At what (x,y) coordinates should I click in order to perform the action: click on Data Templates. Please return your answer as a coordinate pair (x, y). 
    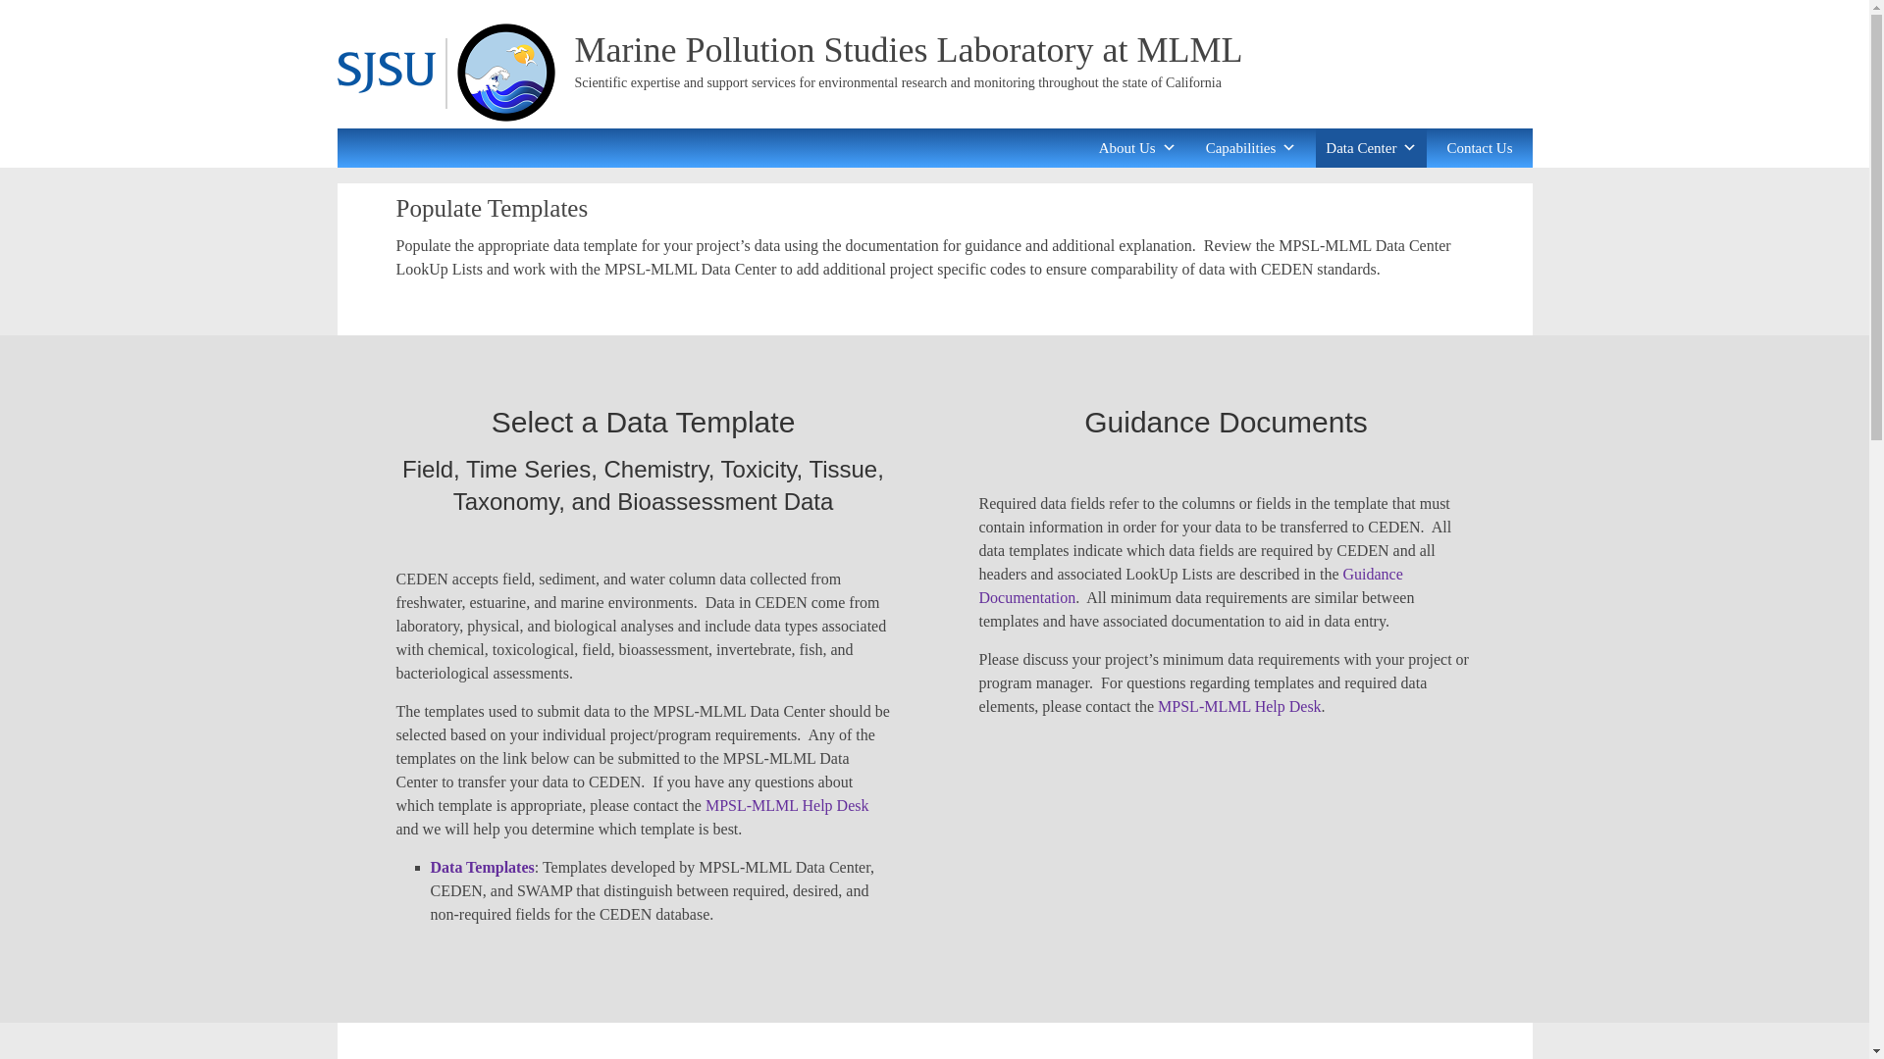
    Looking at the image, I should click on (481, 867).